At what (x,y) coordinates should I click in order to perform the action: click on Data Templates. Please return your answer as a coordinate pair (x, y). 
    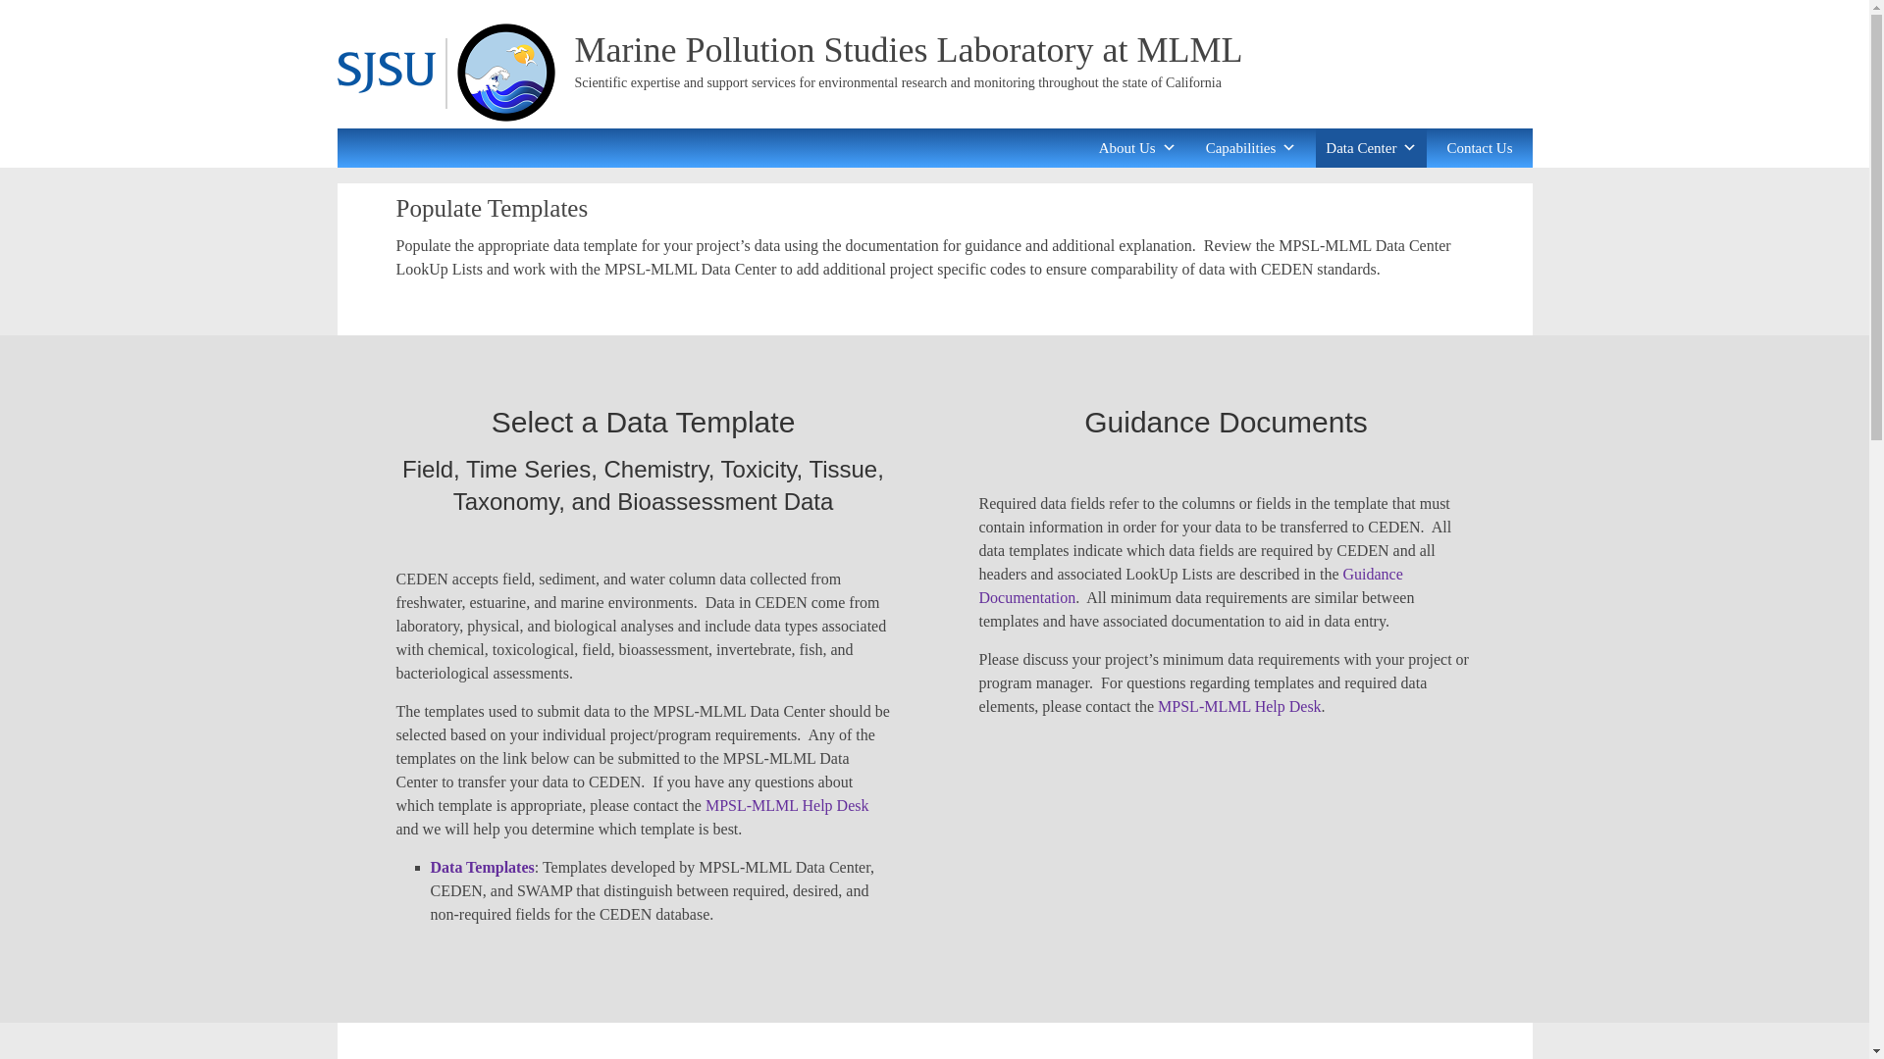
    Looking at the image, I should click on (481, 867).